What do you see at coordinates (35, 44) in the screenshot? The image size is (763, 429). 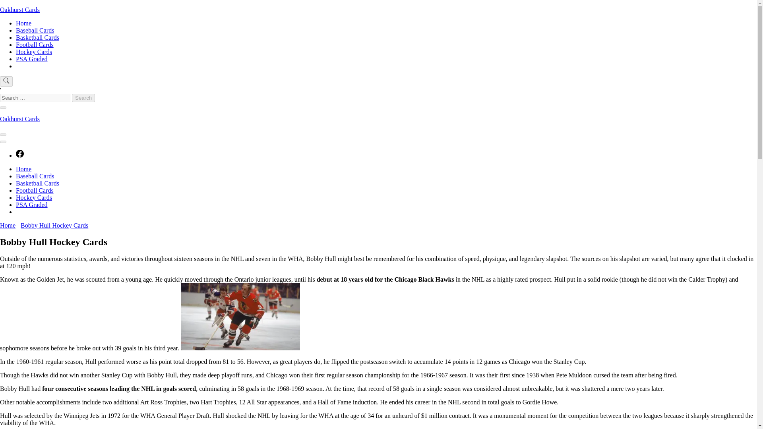 I see `Football Cards` at bounding box center [35, 44].